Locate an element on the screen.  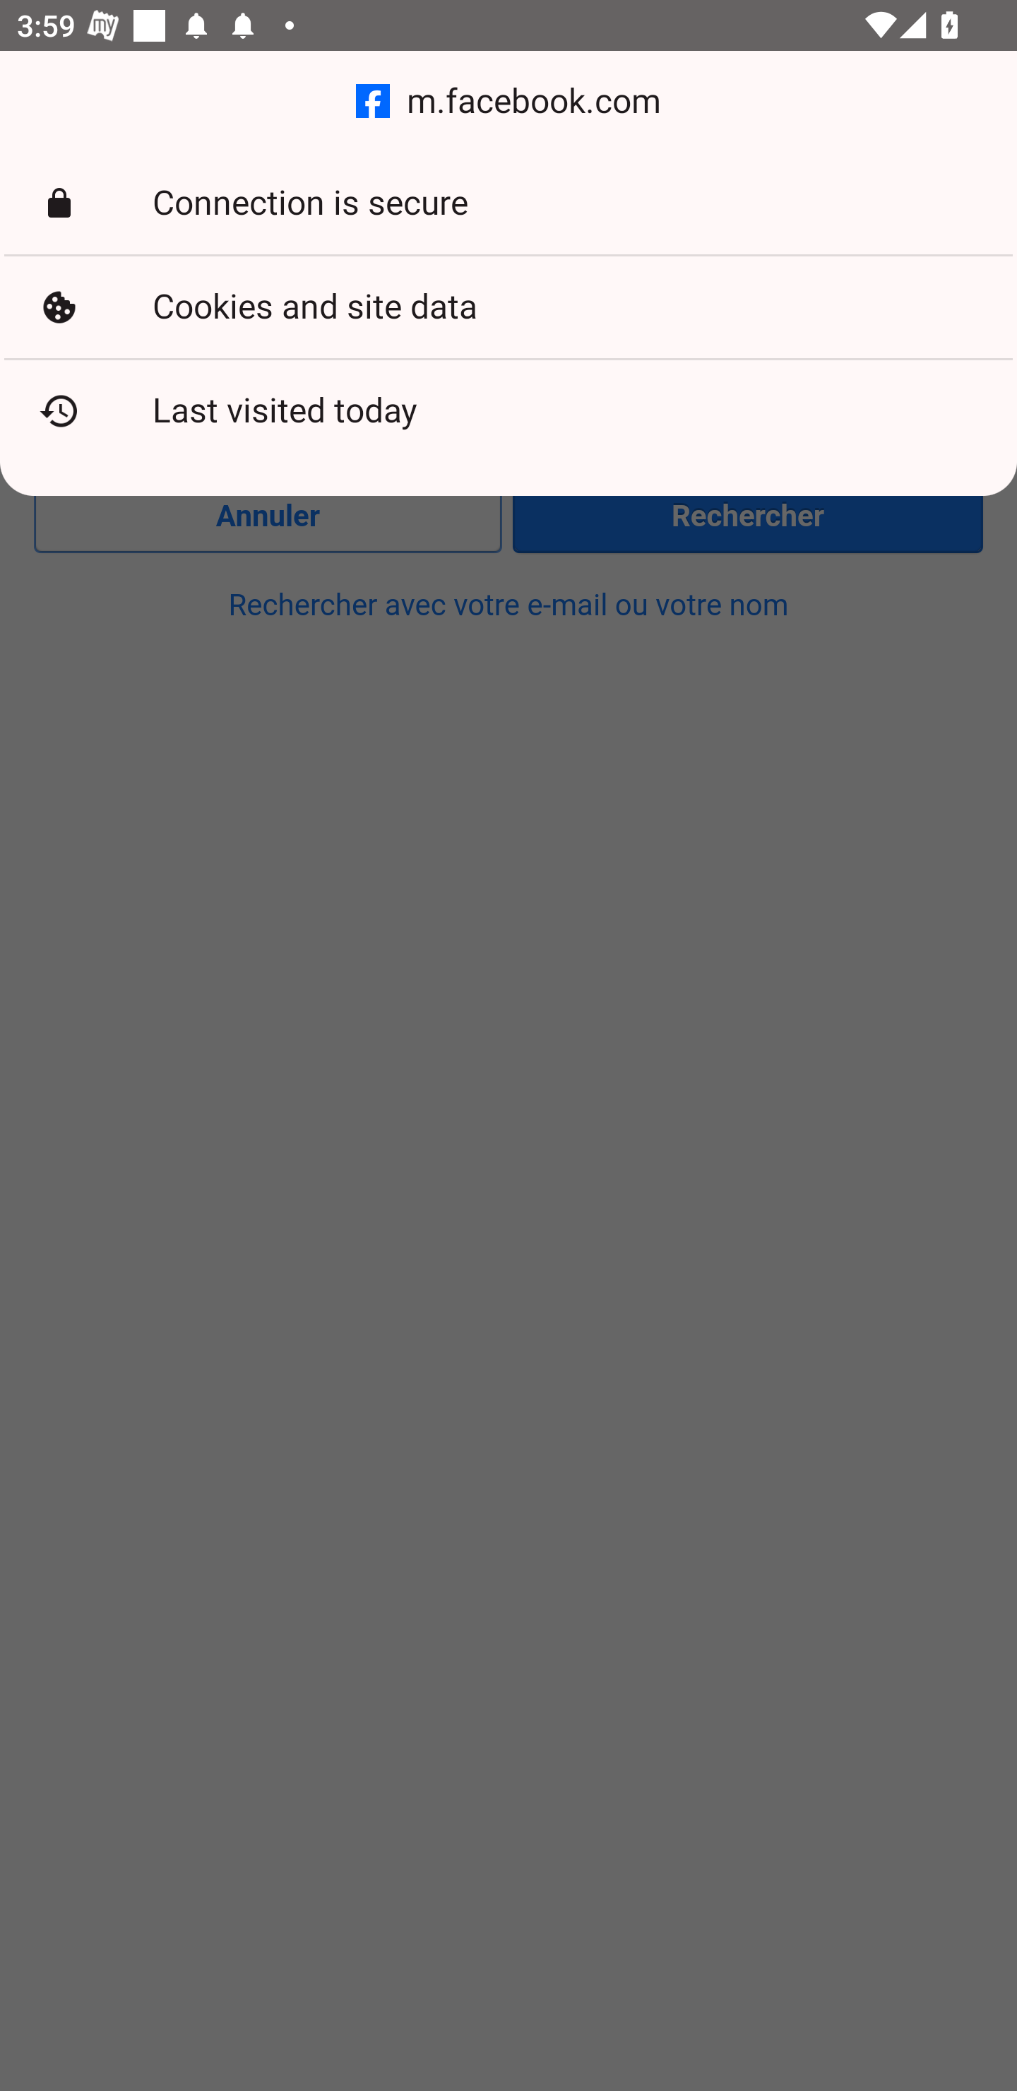
Connection is secure is located at coordinates (509, 203).